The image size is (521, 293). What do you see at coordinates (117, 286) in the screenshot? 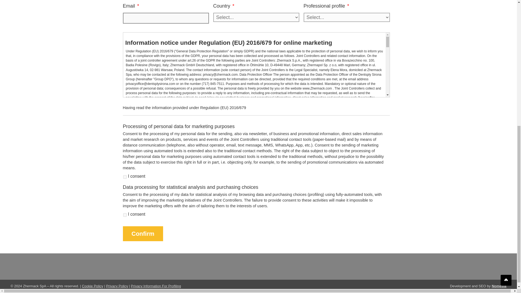
I see `Privacy Policy` at bounding box center [117, 286].